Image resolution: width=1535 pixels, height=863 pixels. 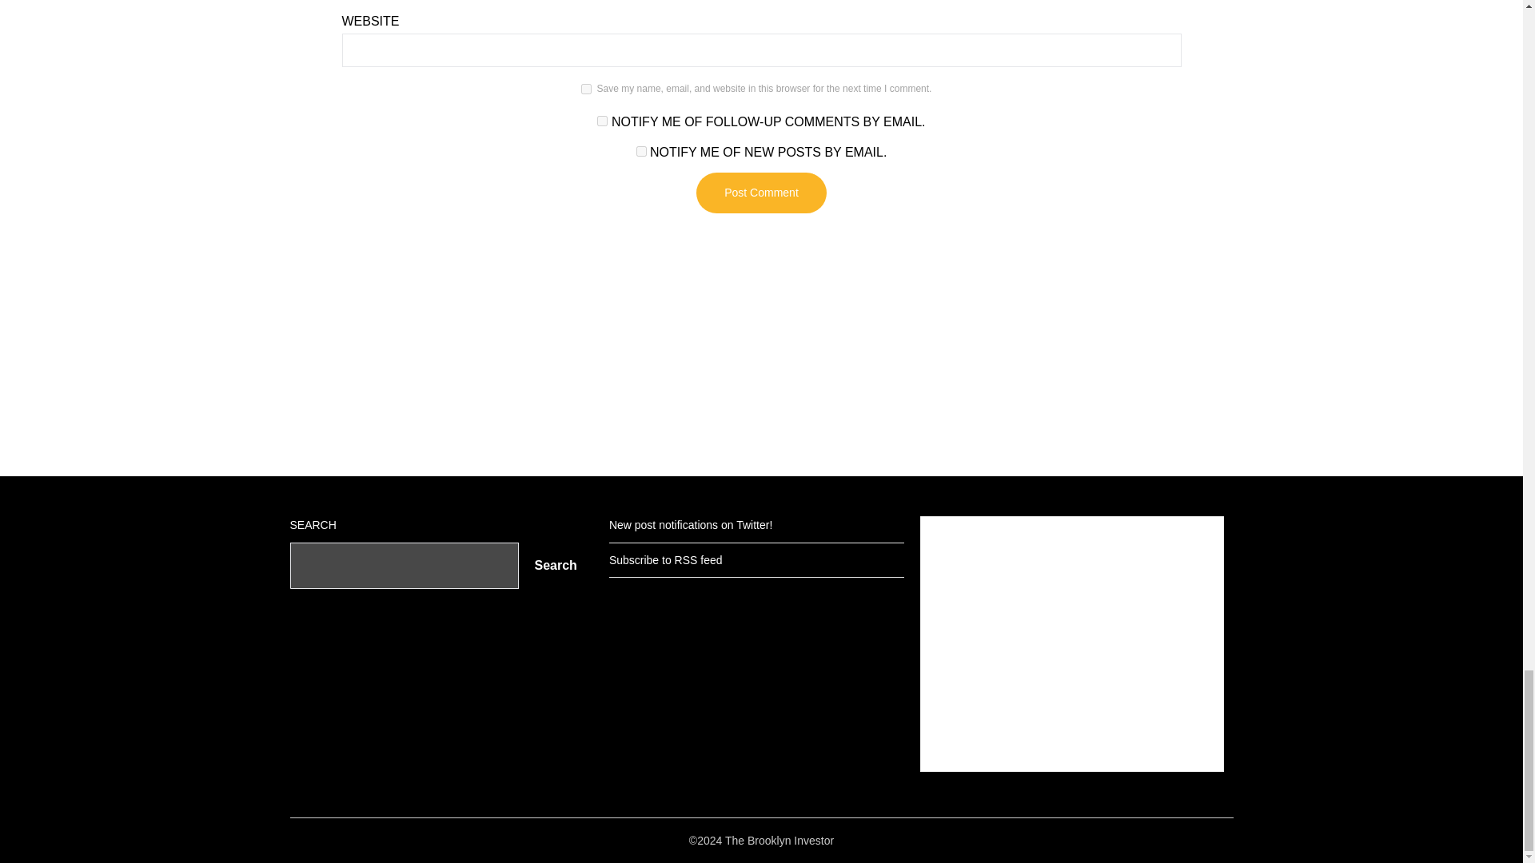 What do you see at coordinates (666, 559) in the screenshot?
I see `Subscribe to RSS feed` at bounding box center [666, 559].